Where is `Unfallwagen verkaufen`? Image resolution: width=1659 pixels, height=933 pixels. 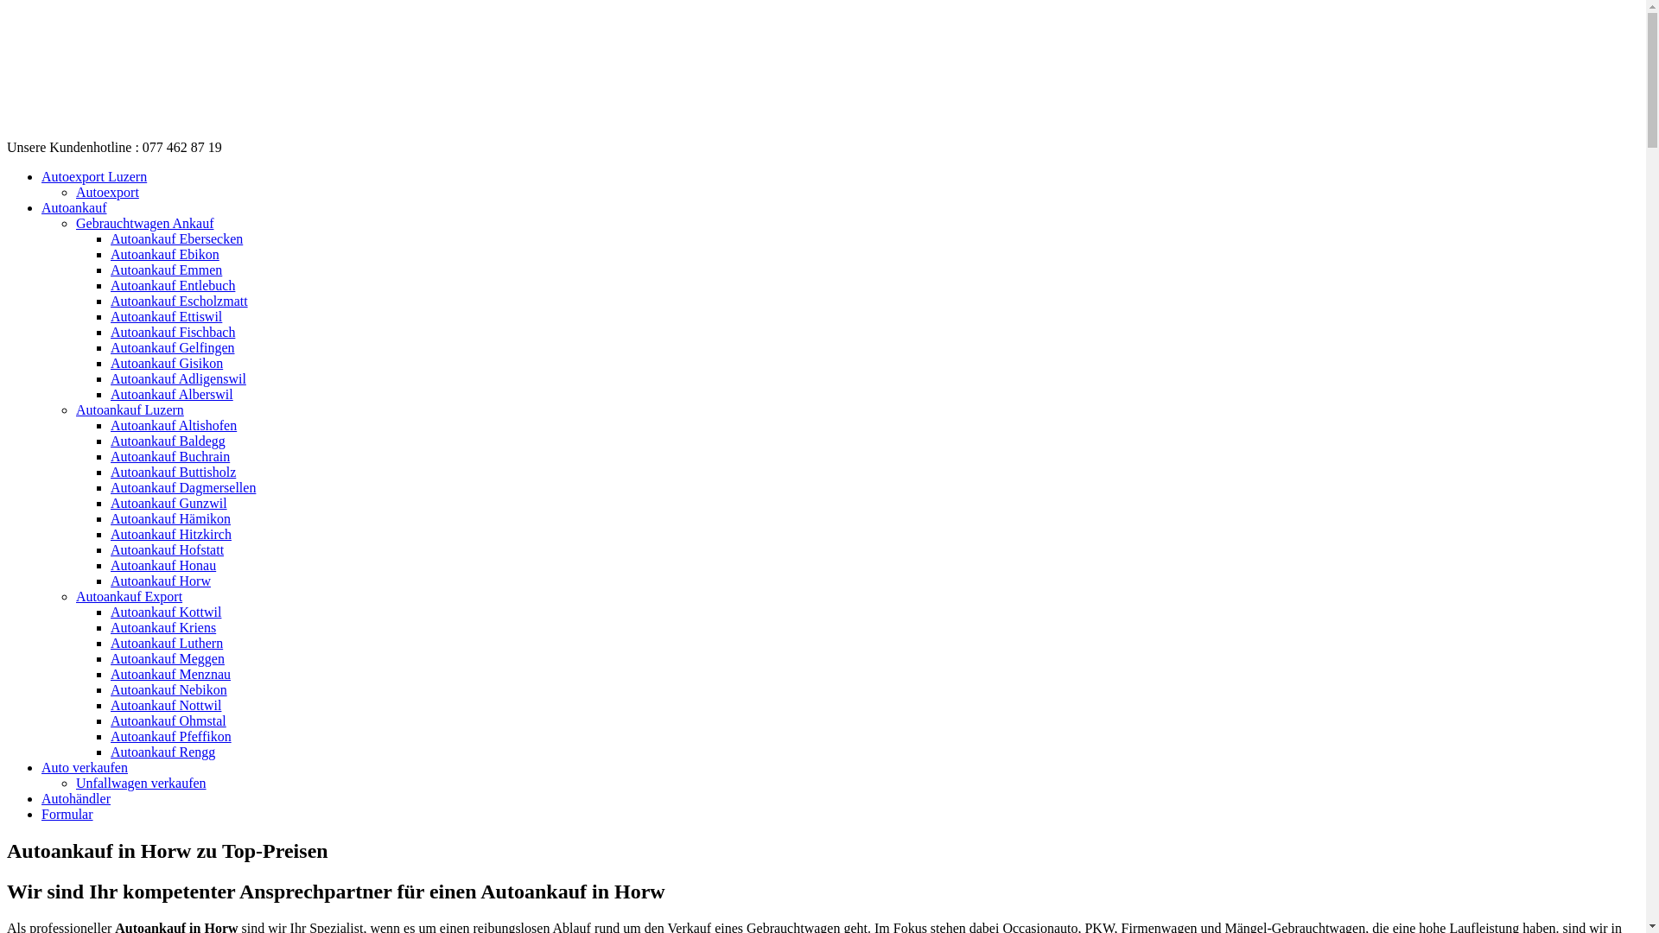 Unfallwagen verkaufen is located at coordinates (142, 783).